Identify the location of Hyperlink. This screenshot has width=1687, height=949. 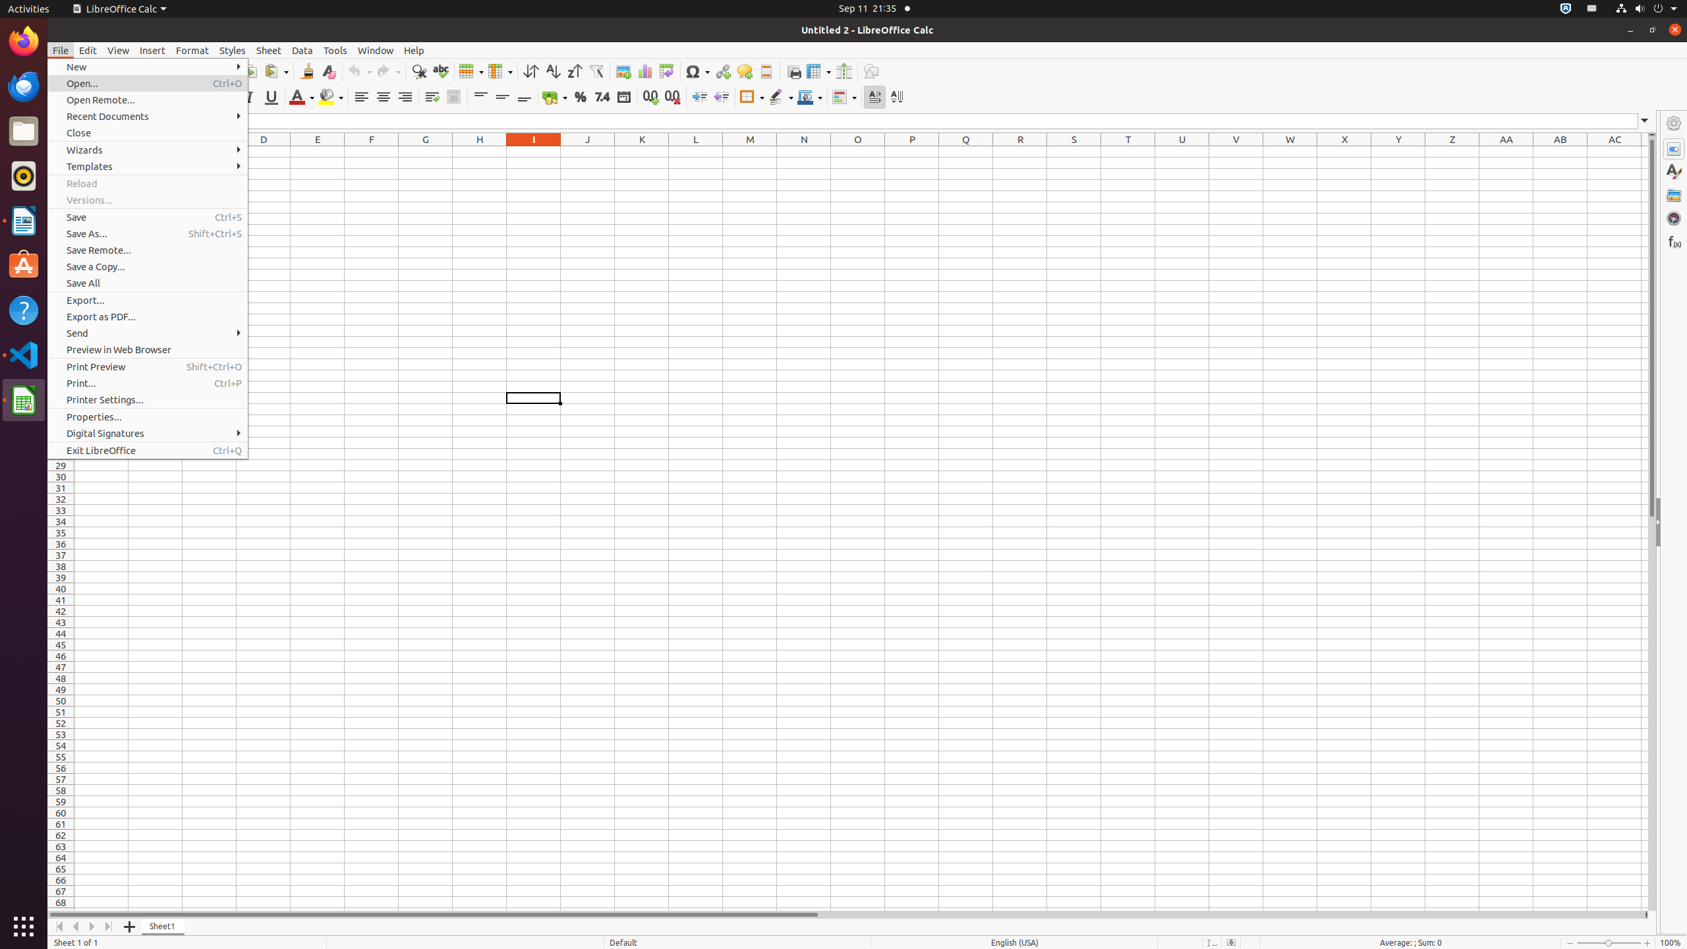
(722, 71).